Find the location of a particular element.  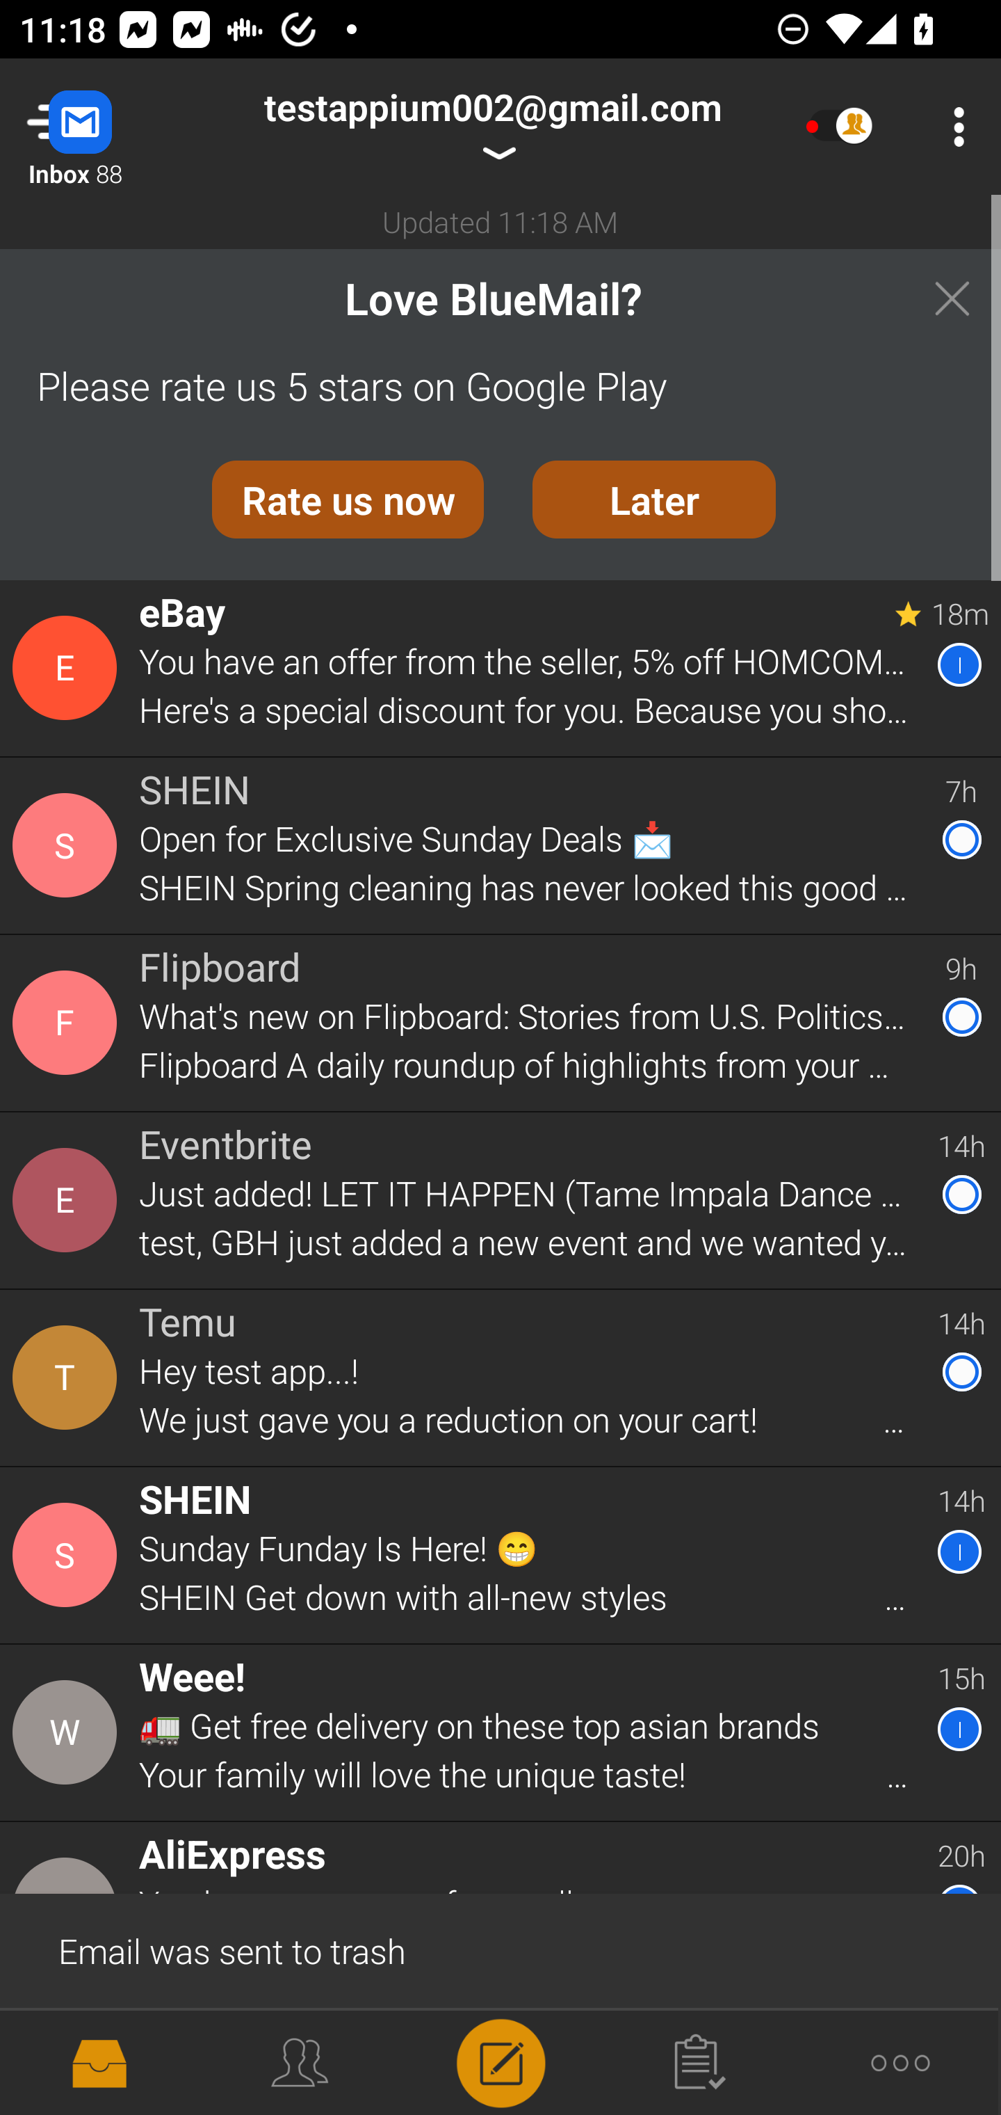

Later is located at coordinates (654, 500).